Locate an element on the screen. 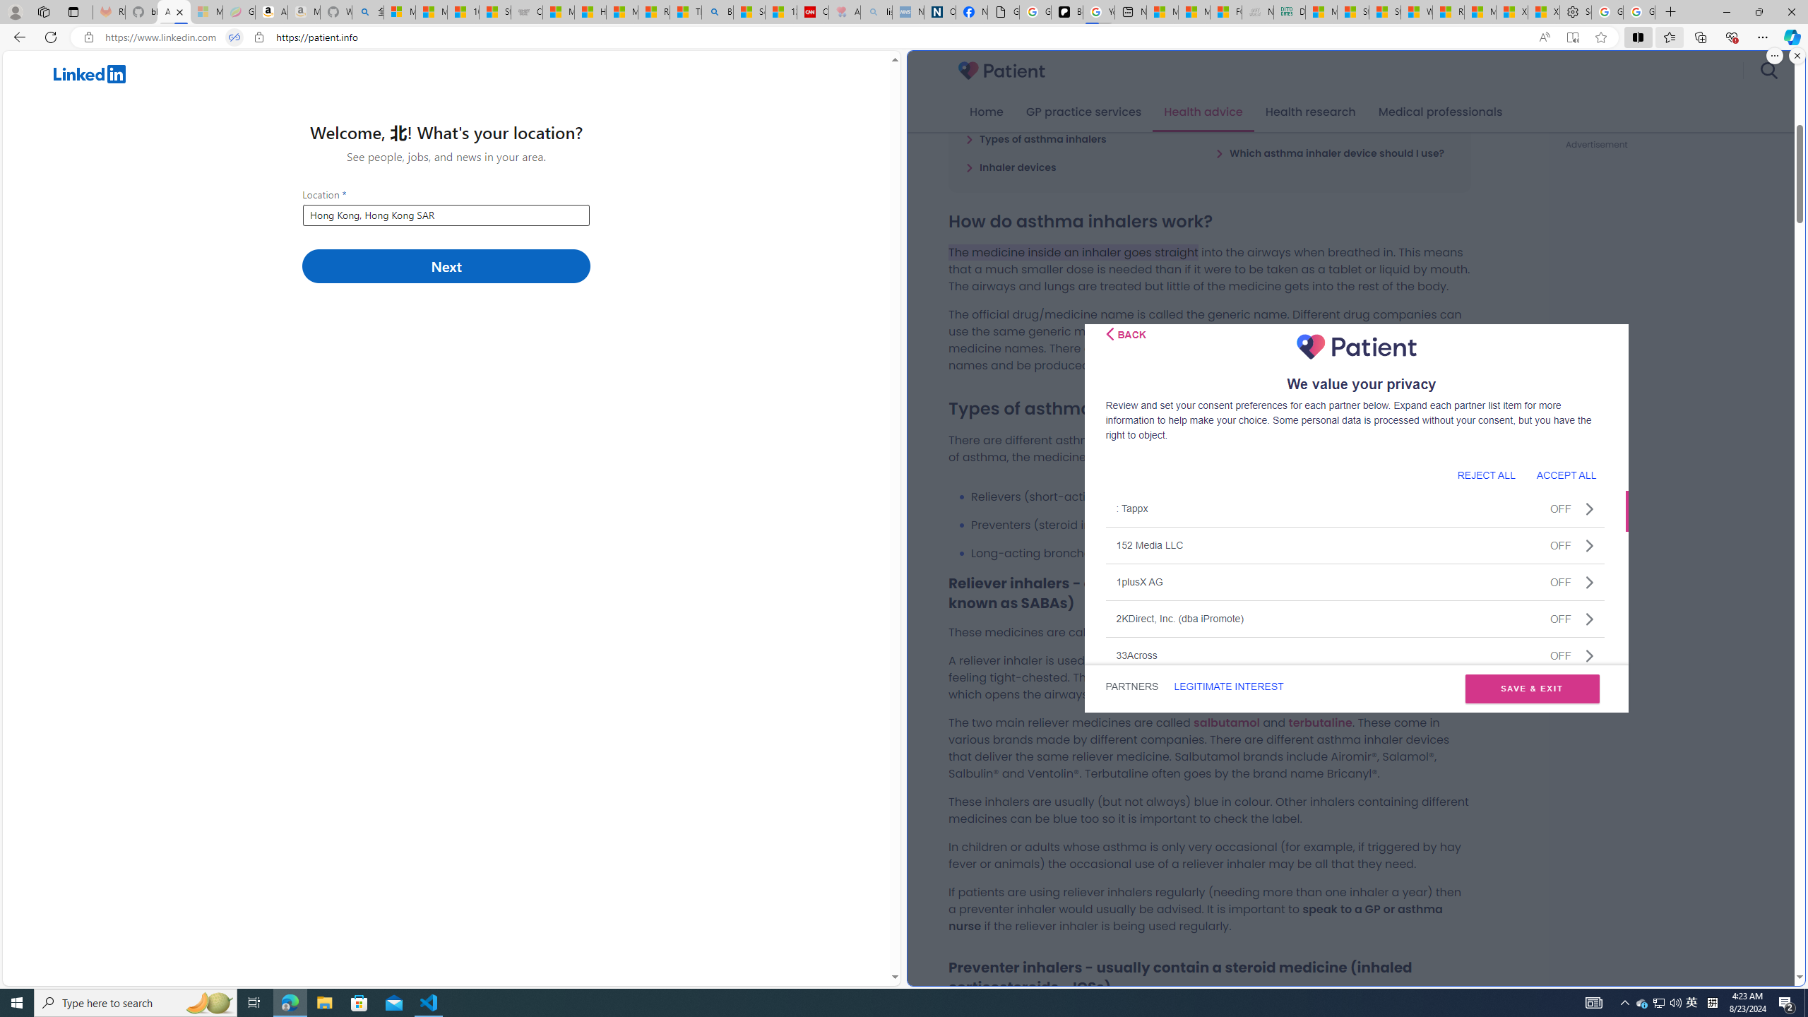 Image resolution: width=1808 pixels, height=1017 pixels. GP practice services is located at coordinates (1083, 112).